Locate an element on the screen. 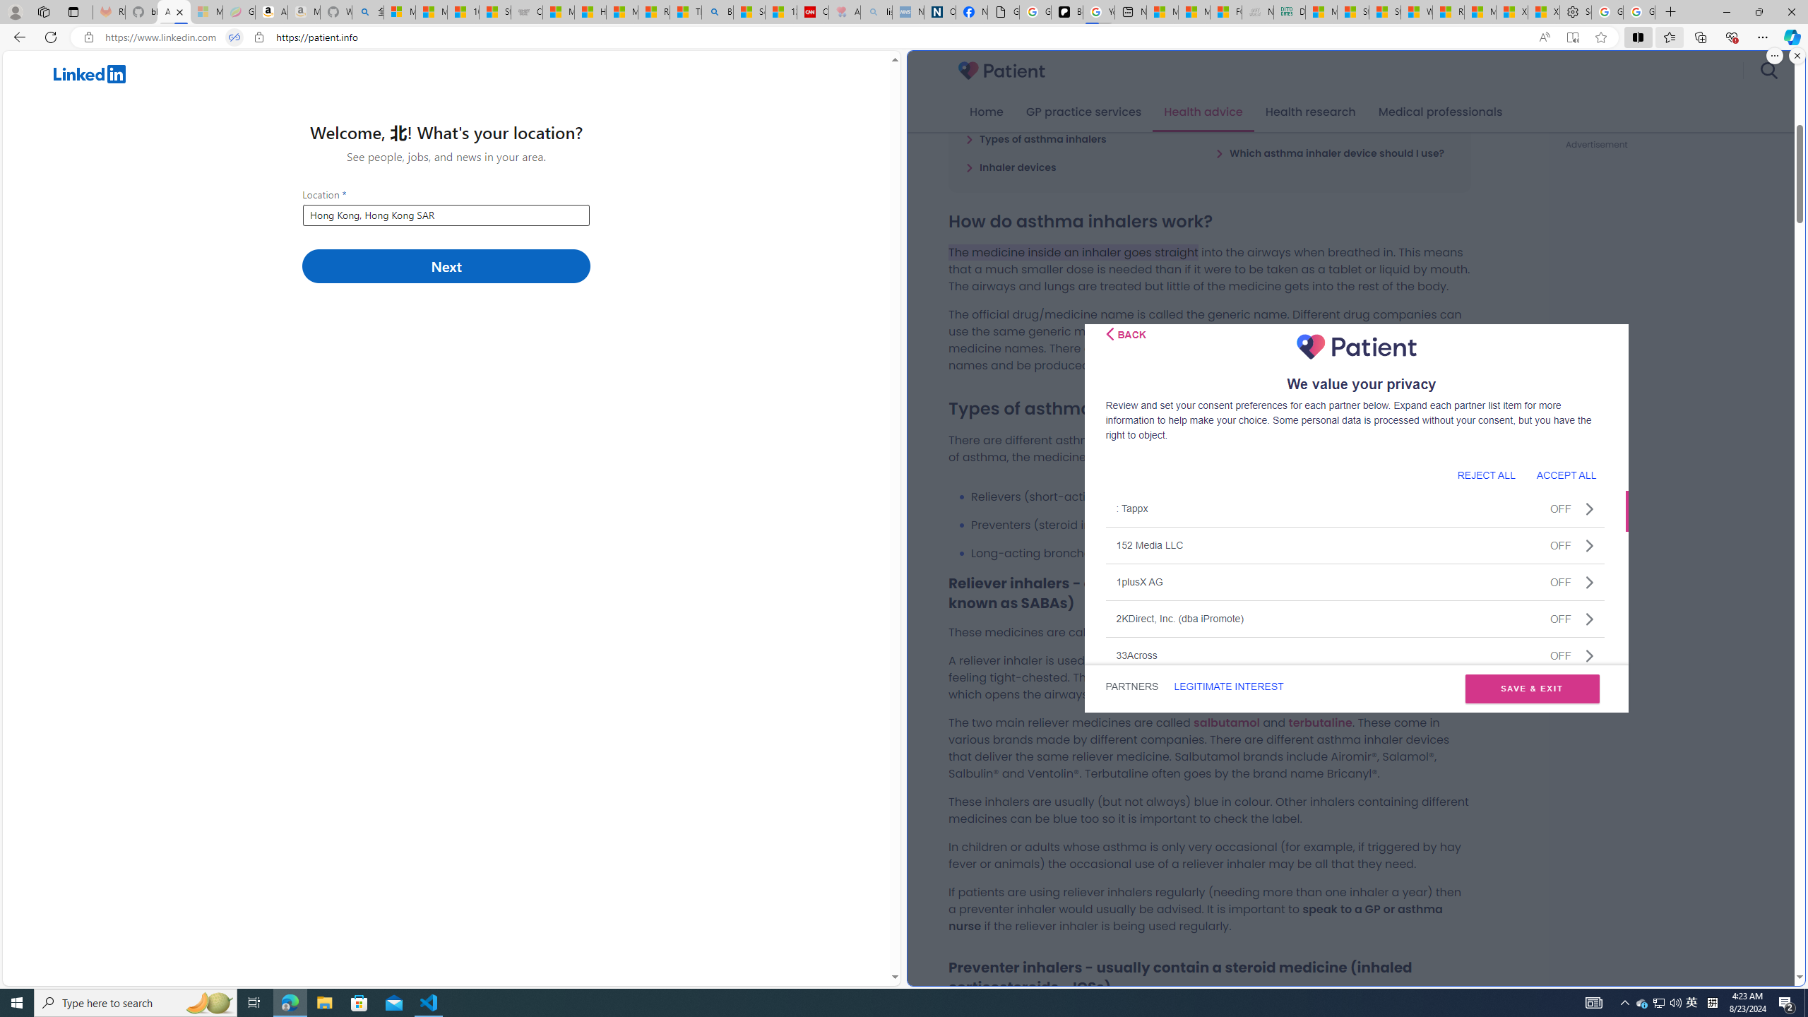 Image resolution: width=1808 pixels, height=1017 pixels. GP practice services is located at coordinates (1083, 112).